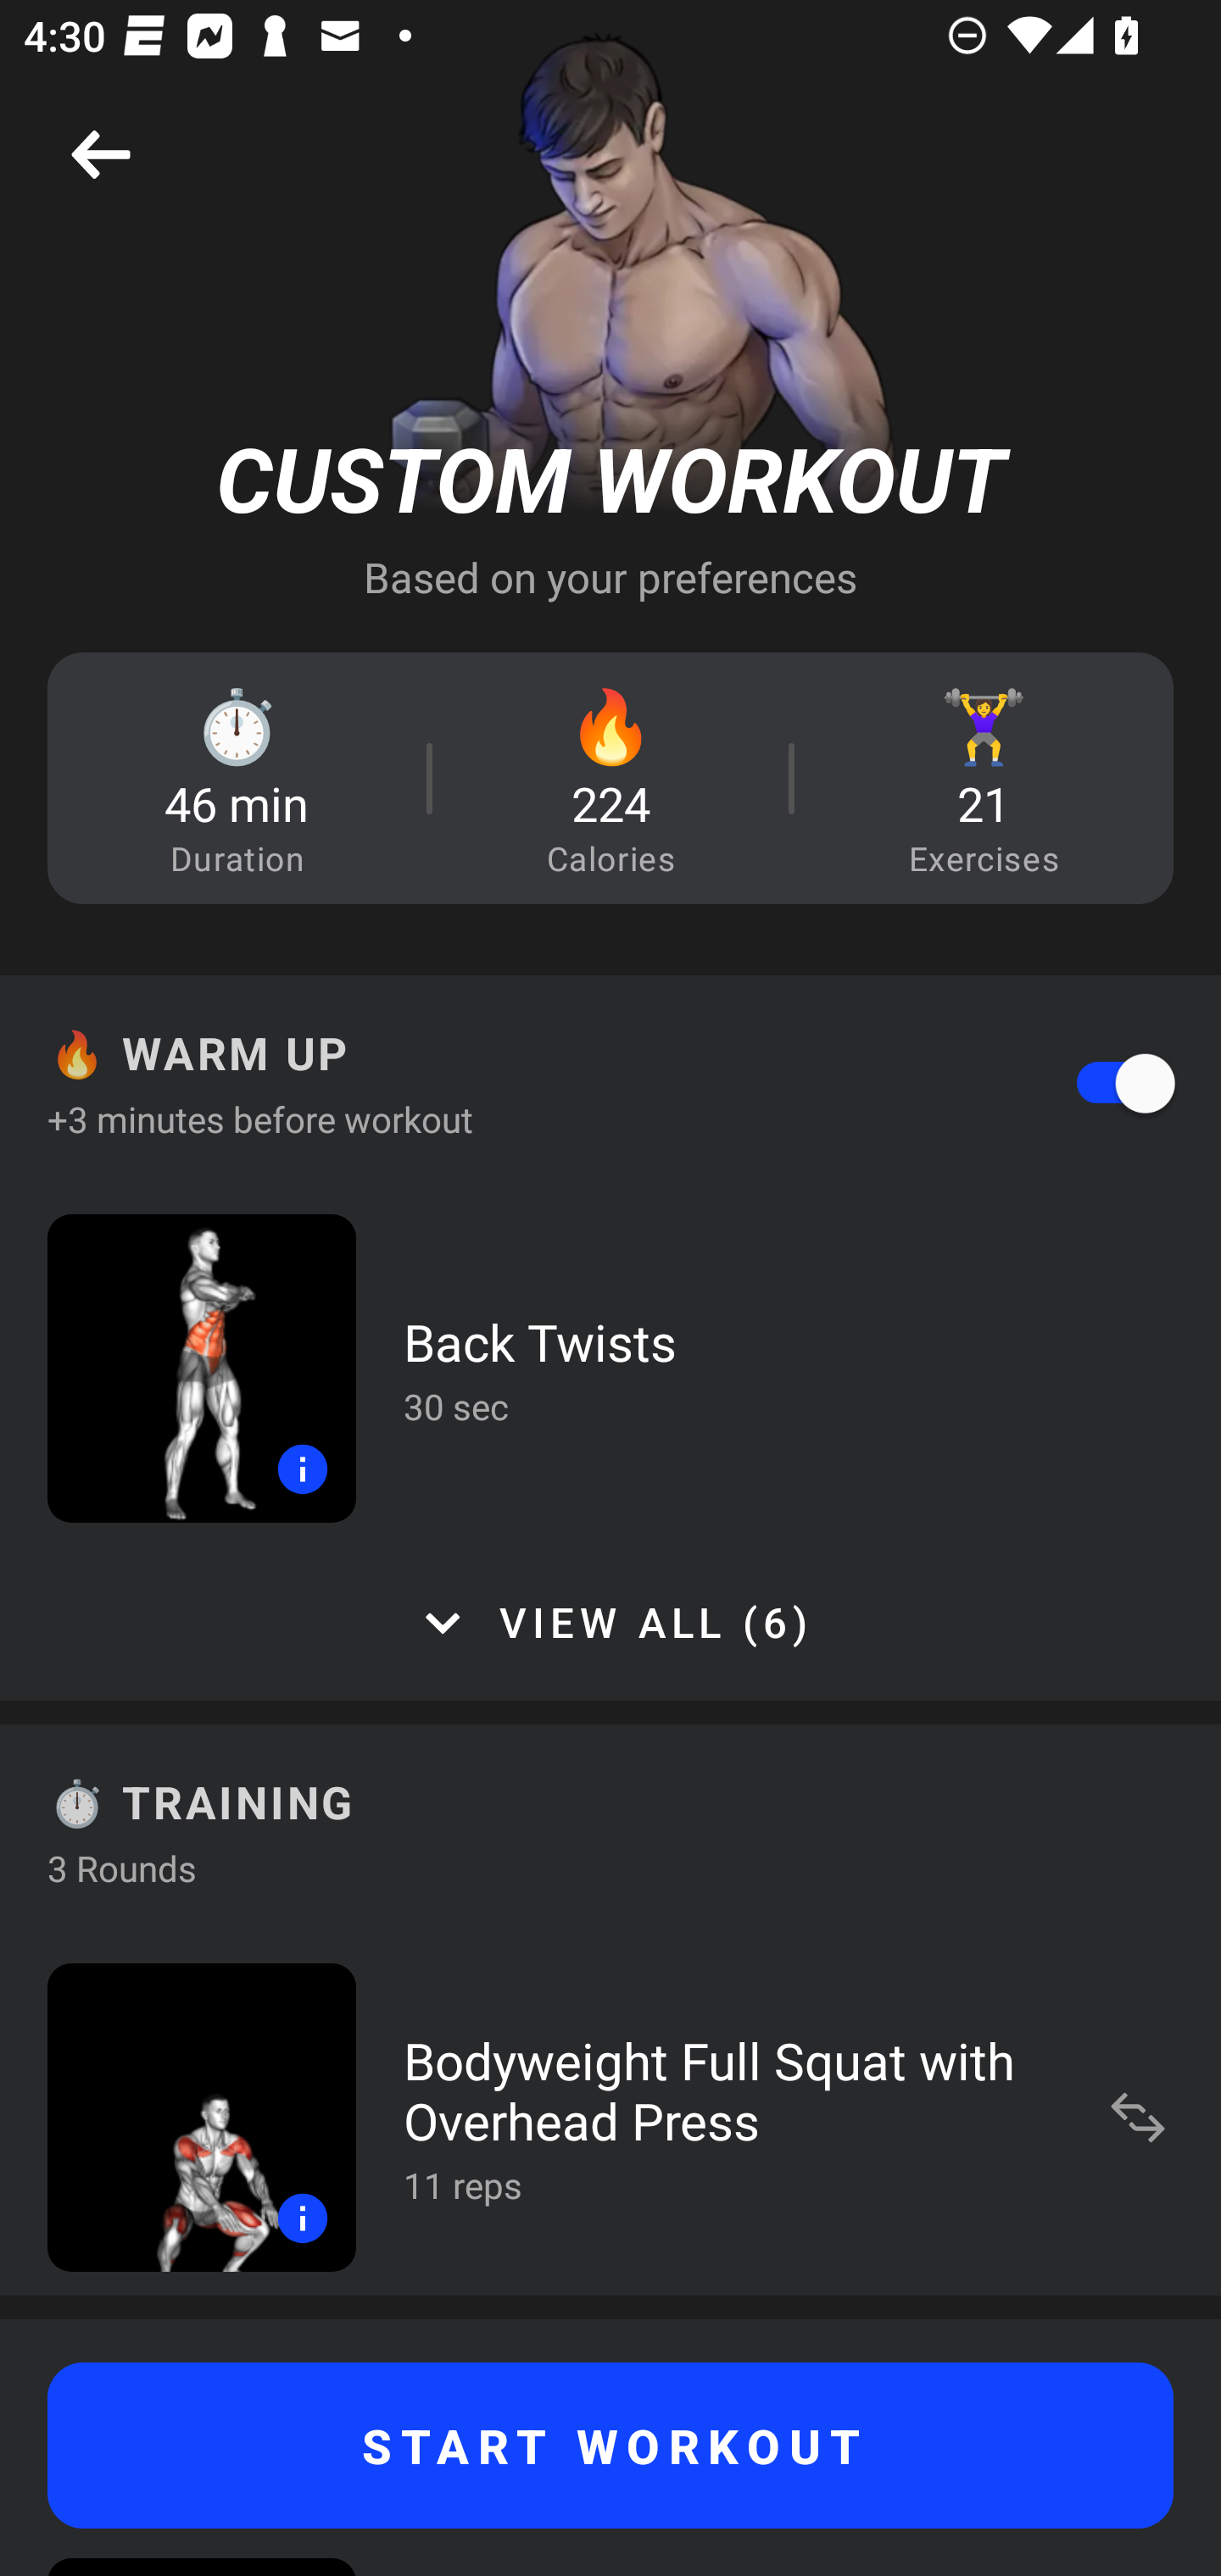  I want to click on VIEW ALL (6), so click(610, 1623).